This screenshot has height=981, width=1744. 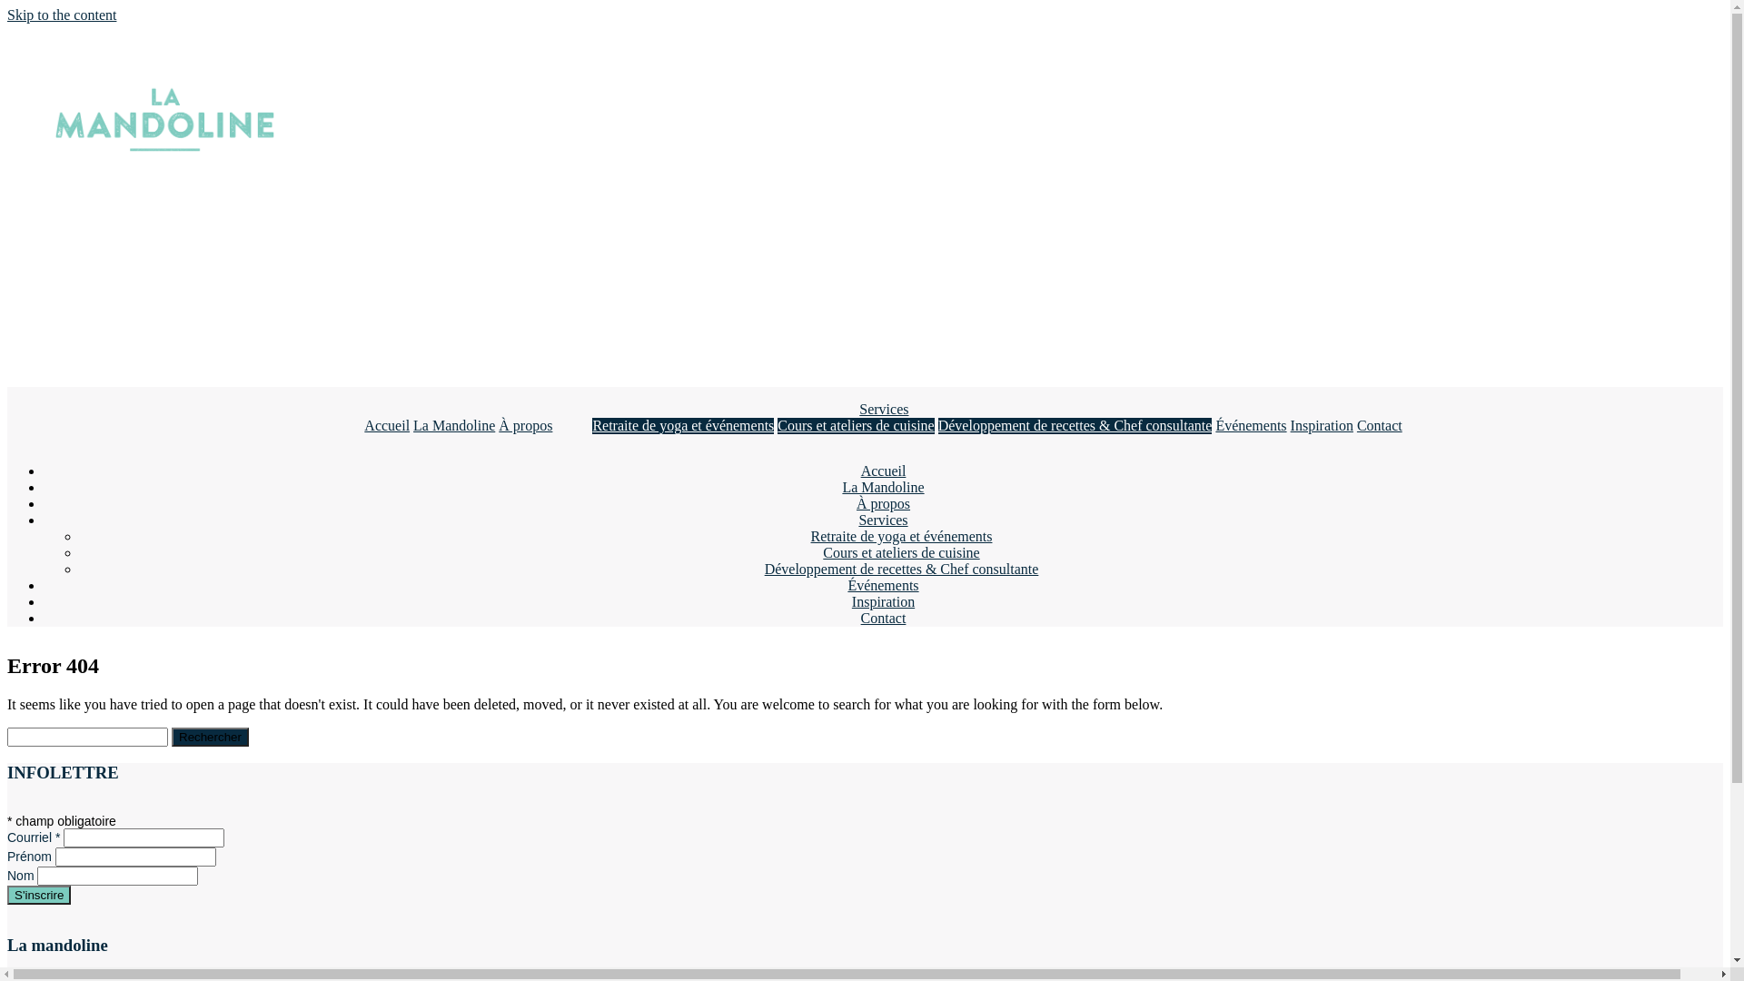 What do you see at coordinates (1323, 425) in the screenshot?
I see `Inspiration` at bounding box center [1323, 425].